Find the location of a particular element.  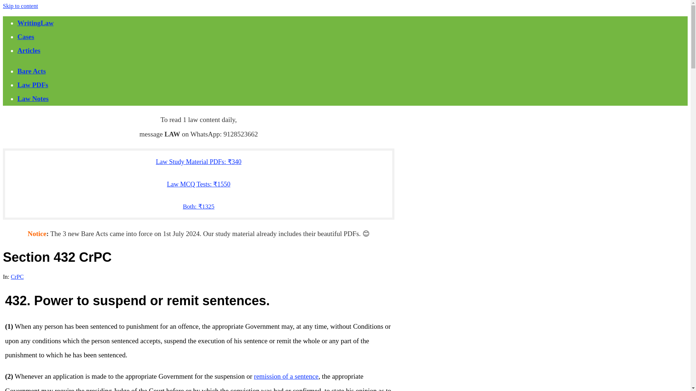

Law Notes is located at coordinates (33, 98).